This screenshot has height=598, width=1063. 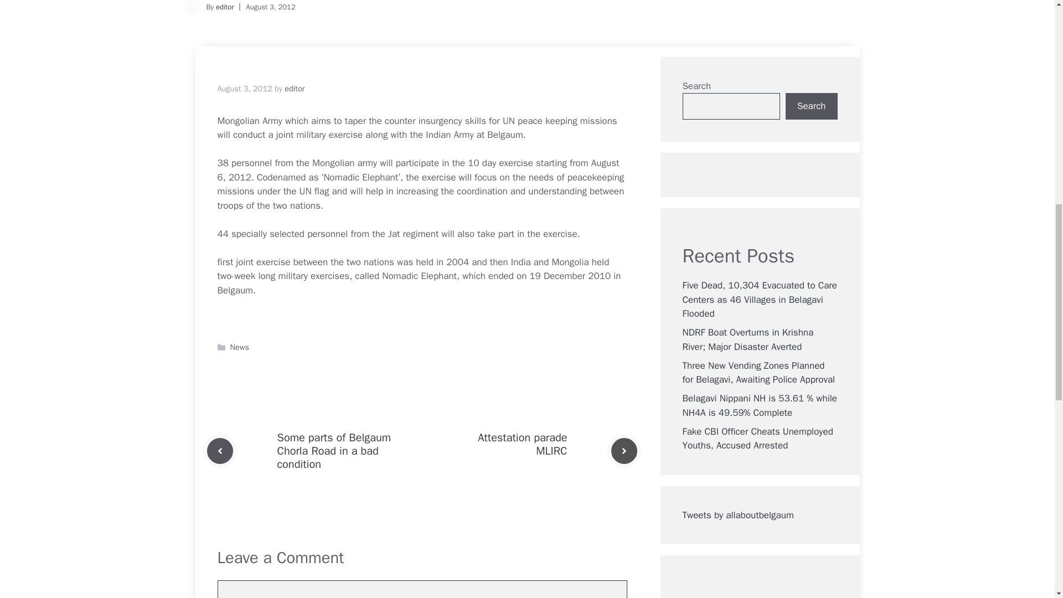 I want to click on News, so click(x=239, y=347).